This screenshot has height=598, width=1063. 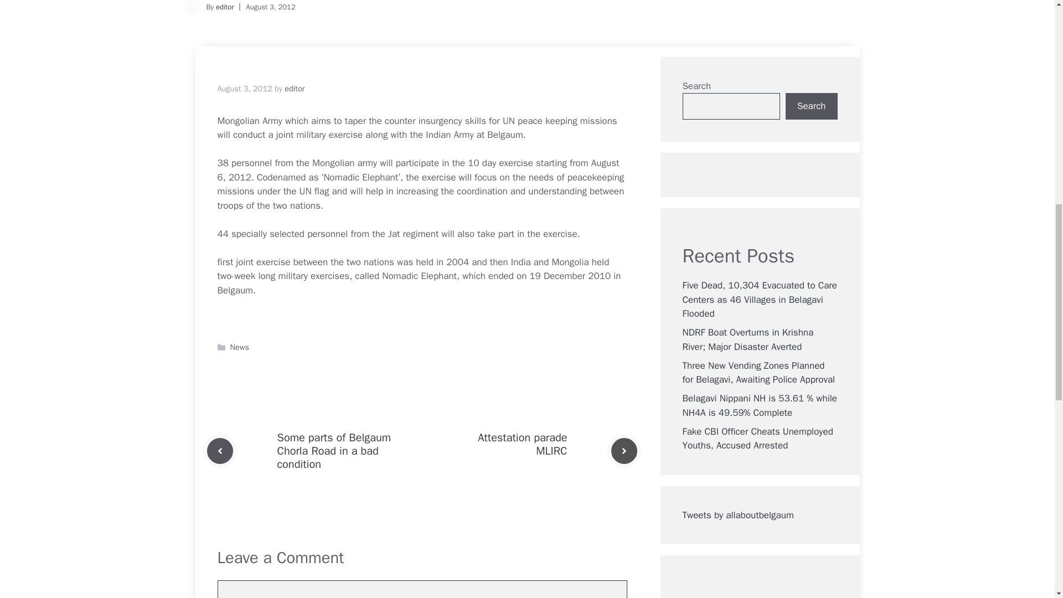 I want to click on News, so click(x=239, y=347).